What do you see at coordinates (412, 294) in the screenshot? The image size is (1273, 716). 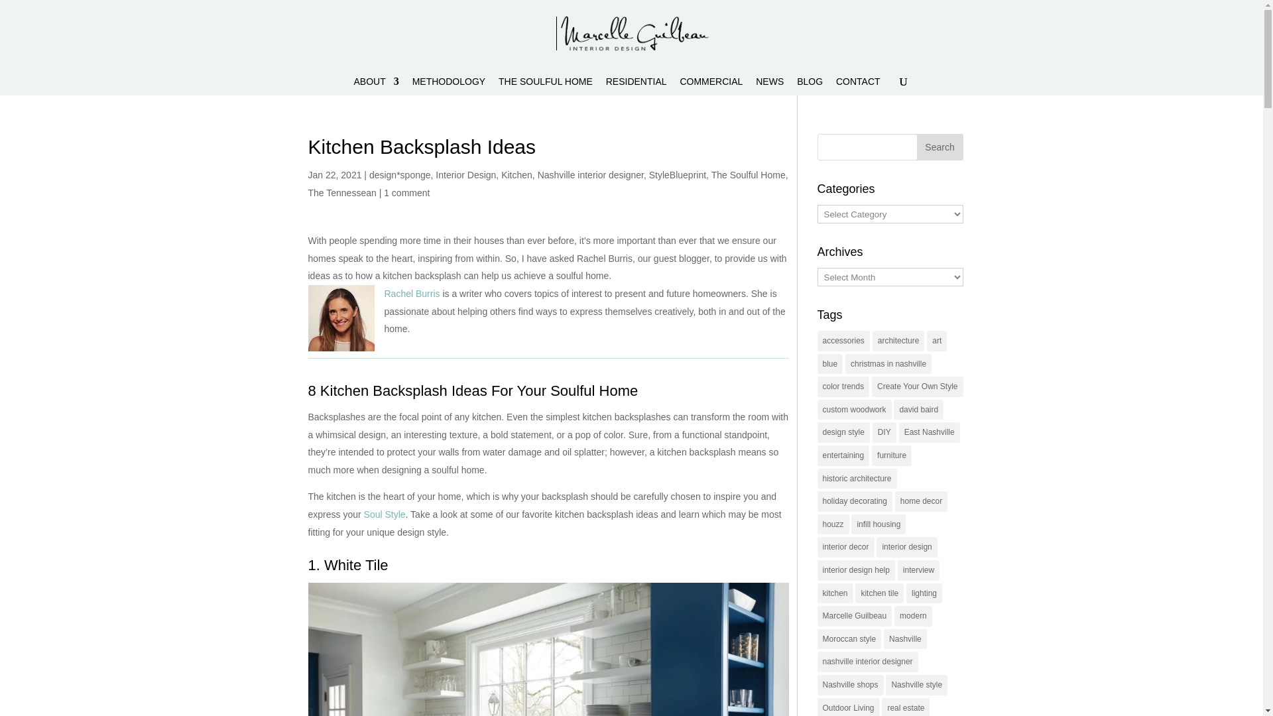 I see `Rachel Burris` at bounding box center [412, 294].